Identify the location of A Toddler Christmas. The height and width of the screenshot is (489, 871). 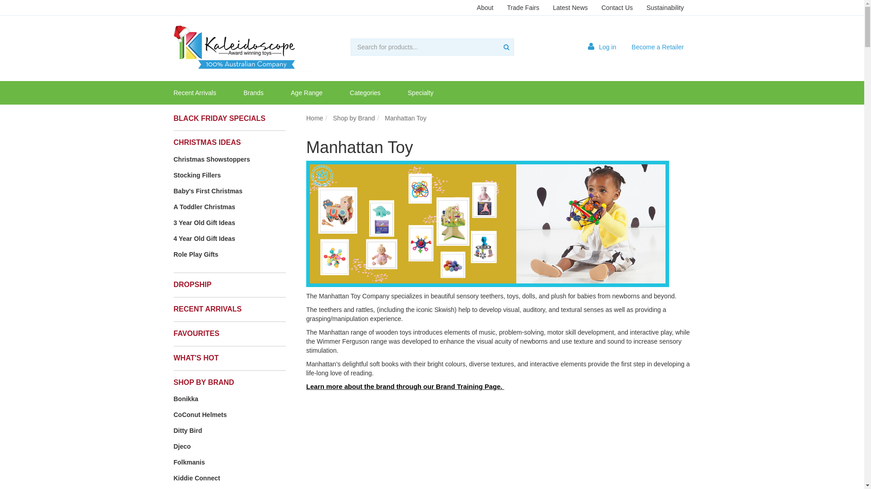
(230, 206).